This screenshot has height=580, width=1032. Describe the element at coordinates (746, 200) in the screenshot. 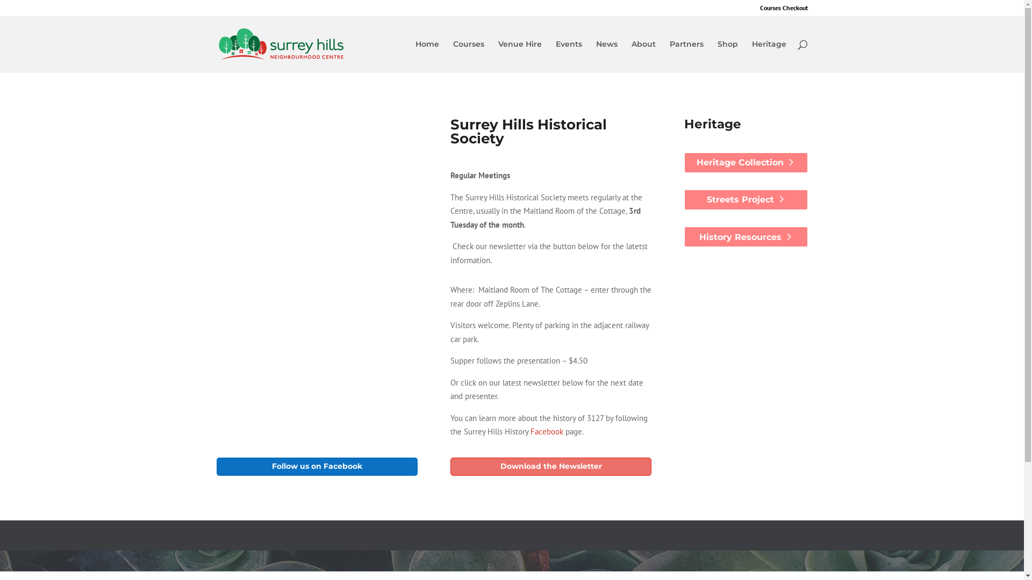

I see `Streets Project` at that location.